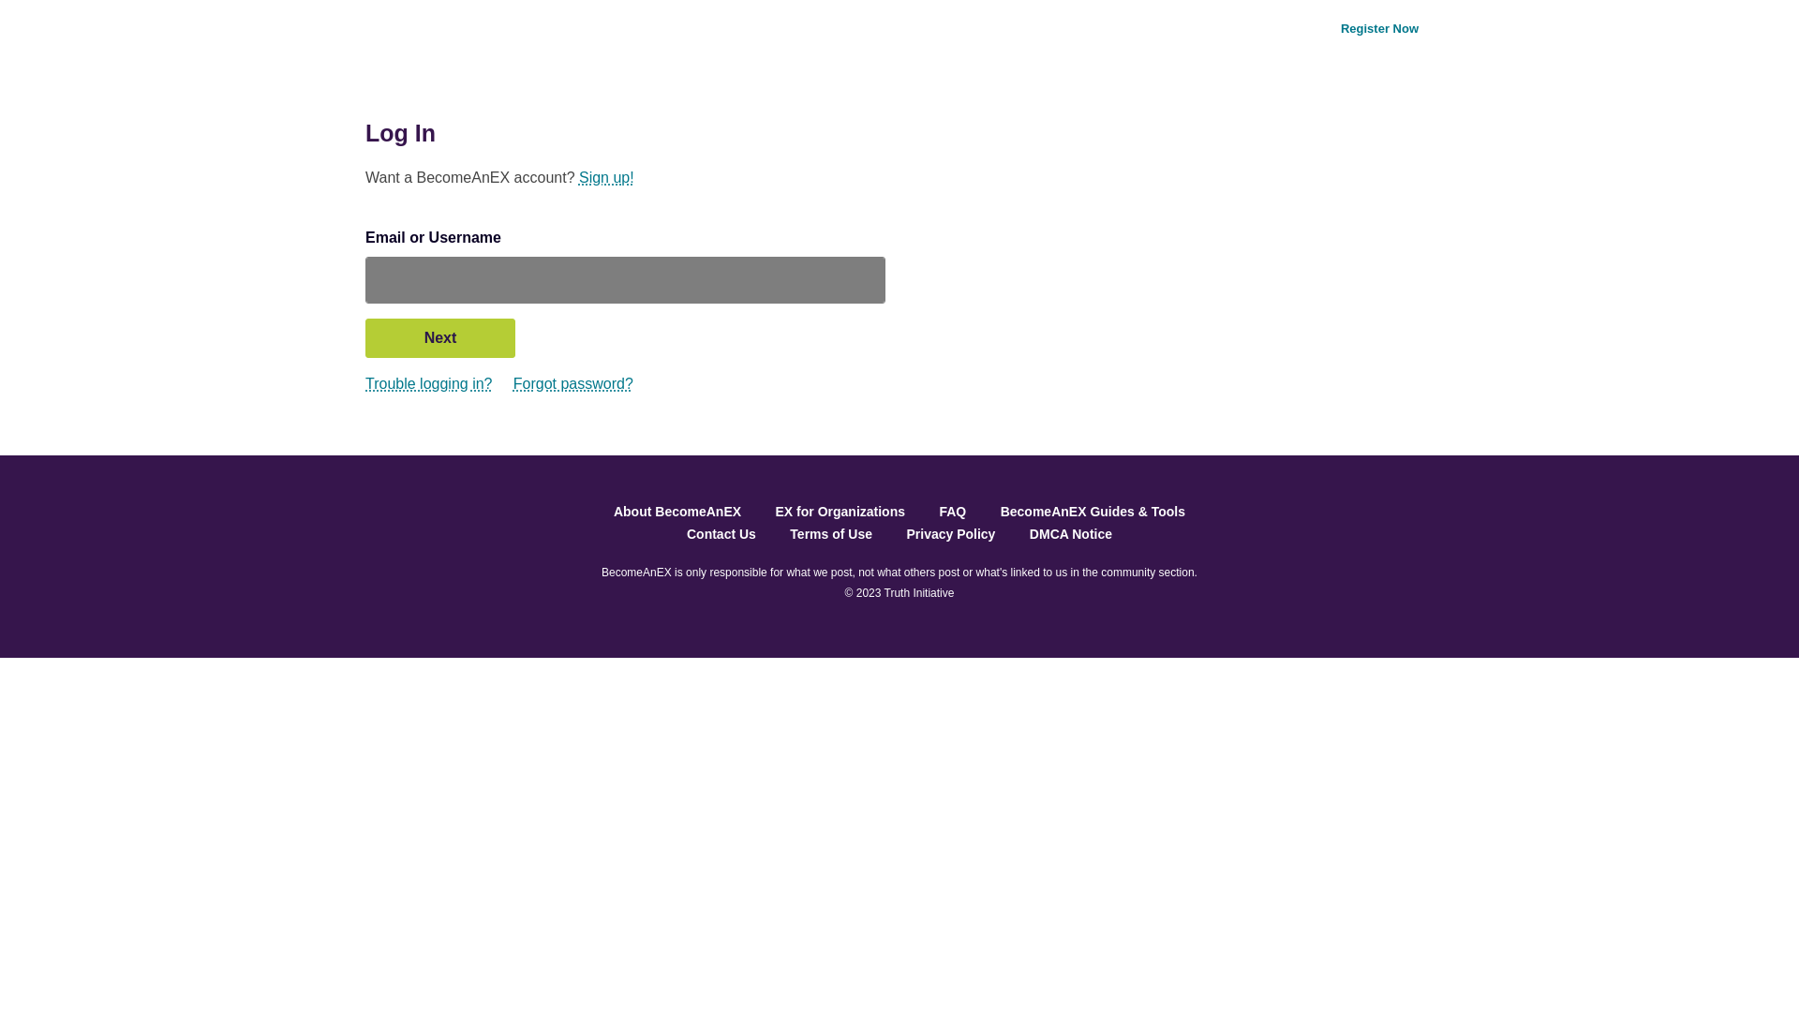 The image size is (1799, 1012). Describe the element at coordinates (950, 533) in the screenshot. I see `Privacy Policy` at that location.